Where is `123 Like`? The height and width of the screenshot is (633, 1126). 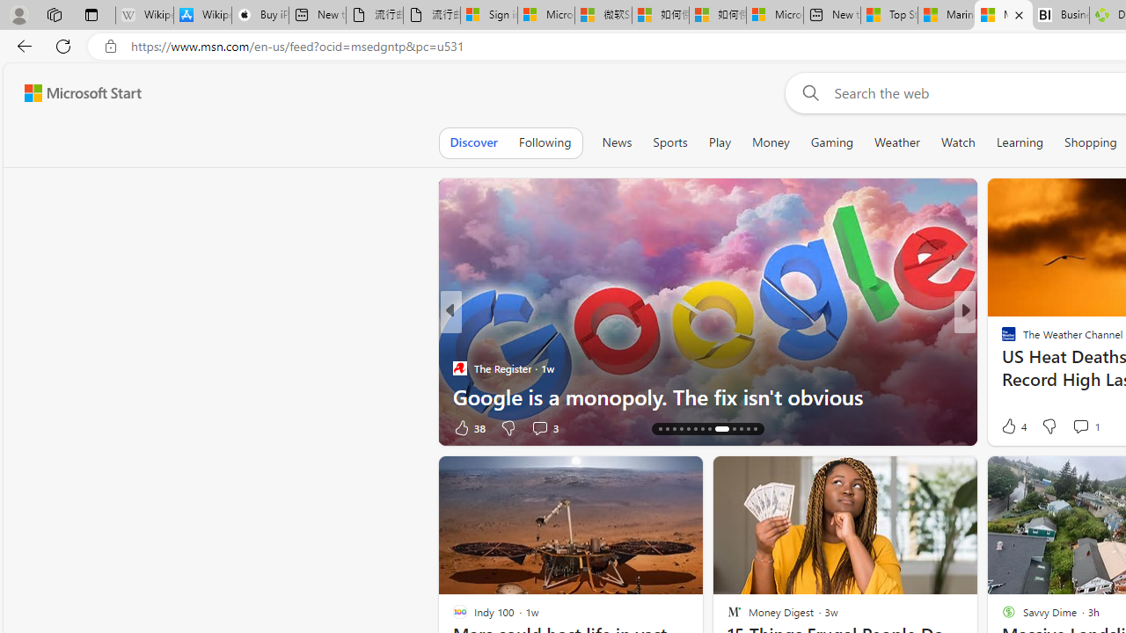 123 Like is located at coordinates (1013, 427).